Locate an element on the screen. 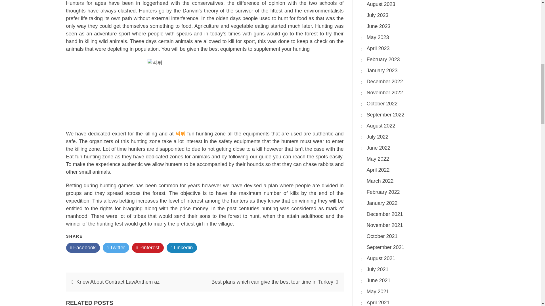 The image size is (545, 306). Facebook is located at coordinates (83, 248).